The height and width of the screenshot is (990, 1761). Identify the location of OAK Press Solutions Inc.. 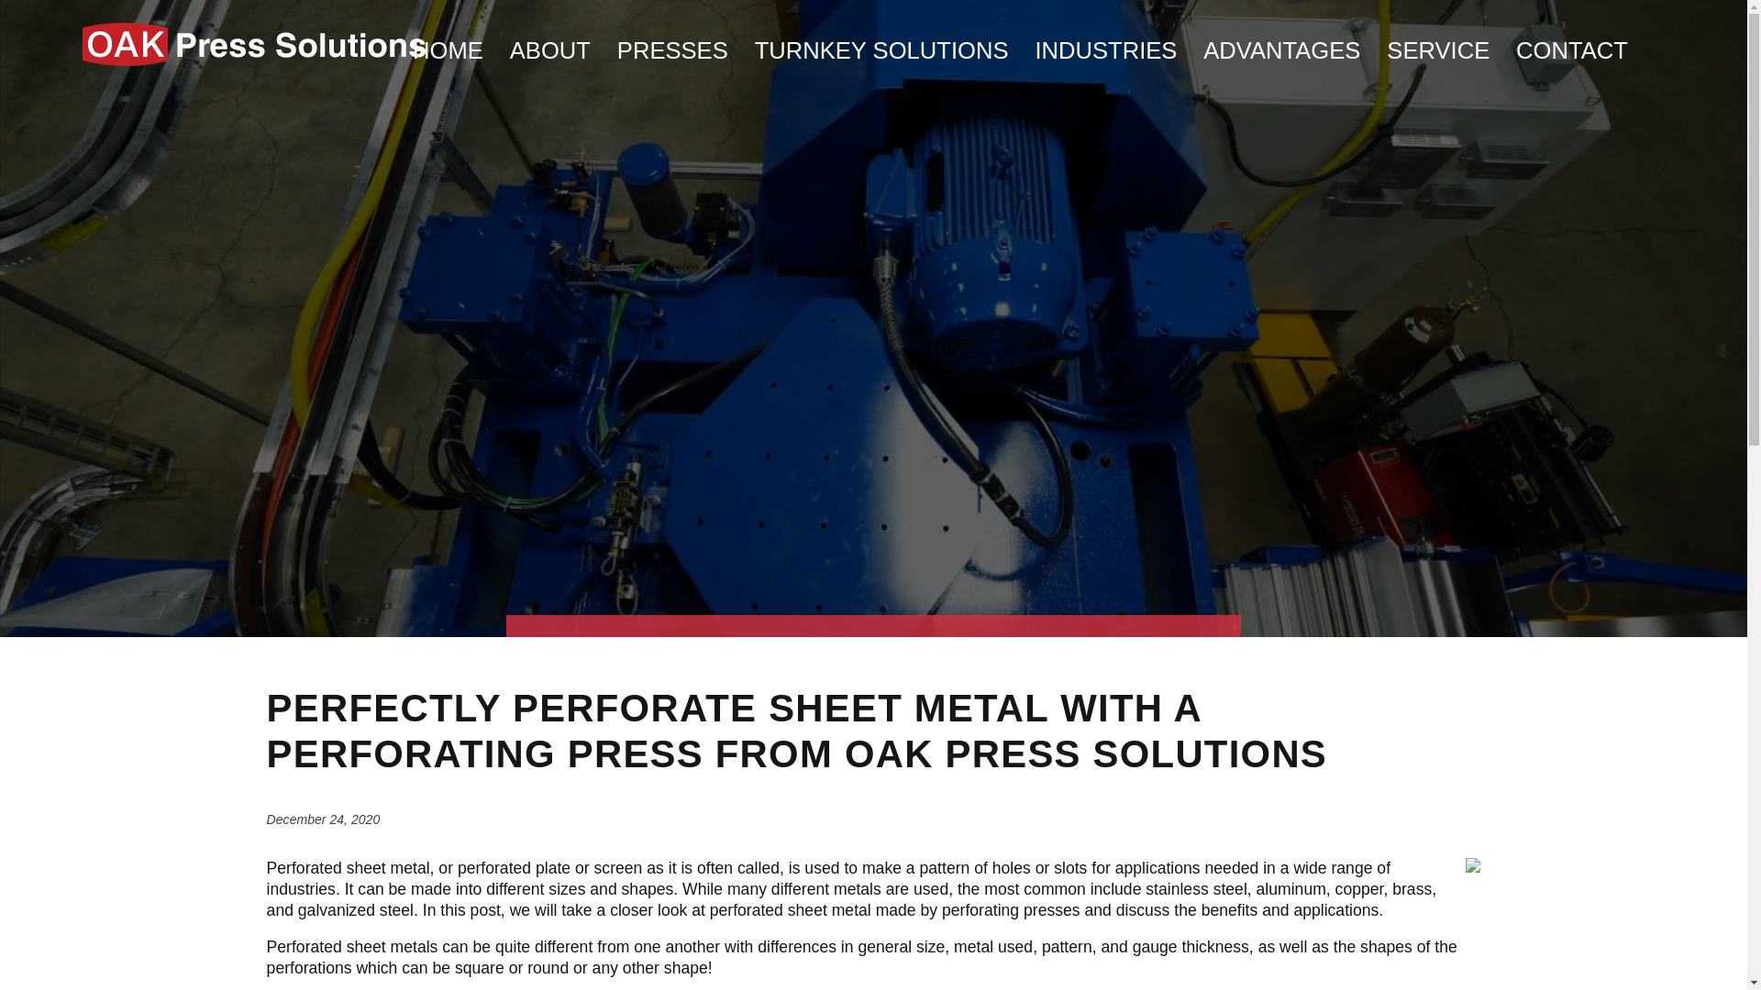
(253, 64).